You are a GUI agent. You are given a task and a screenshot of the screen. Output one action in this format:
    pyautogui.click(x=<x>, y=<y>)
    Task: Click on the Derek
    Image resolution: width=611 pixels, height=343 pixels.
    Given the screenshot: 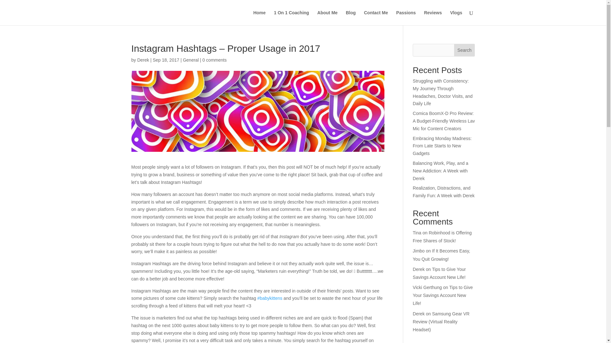 What is the action you would take?
    pyautogui.click(x=419, y=313)
    